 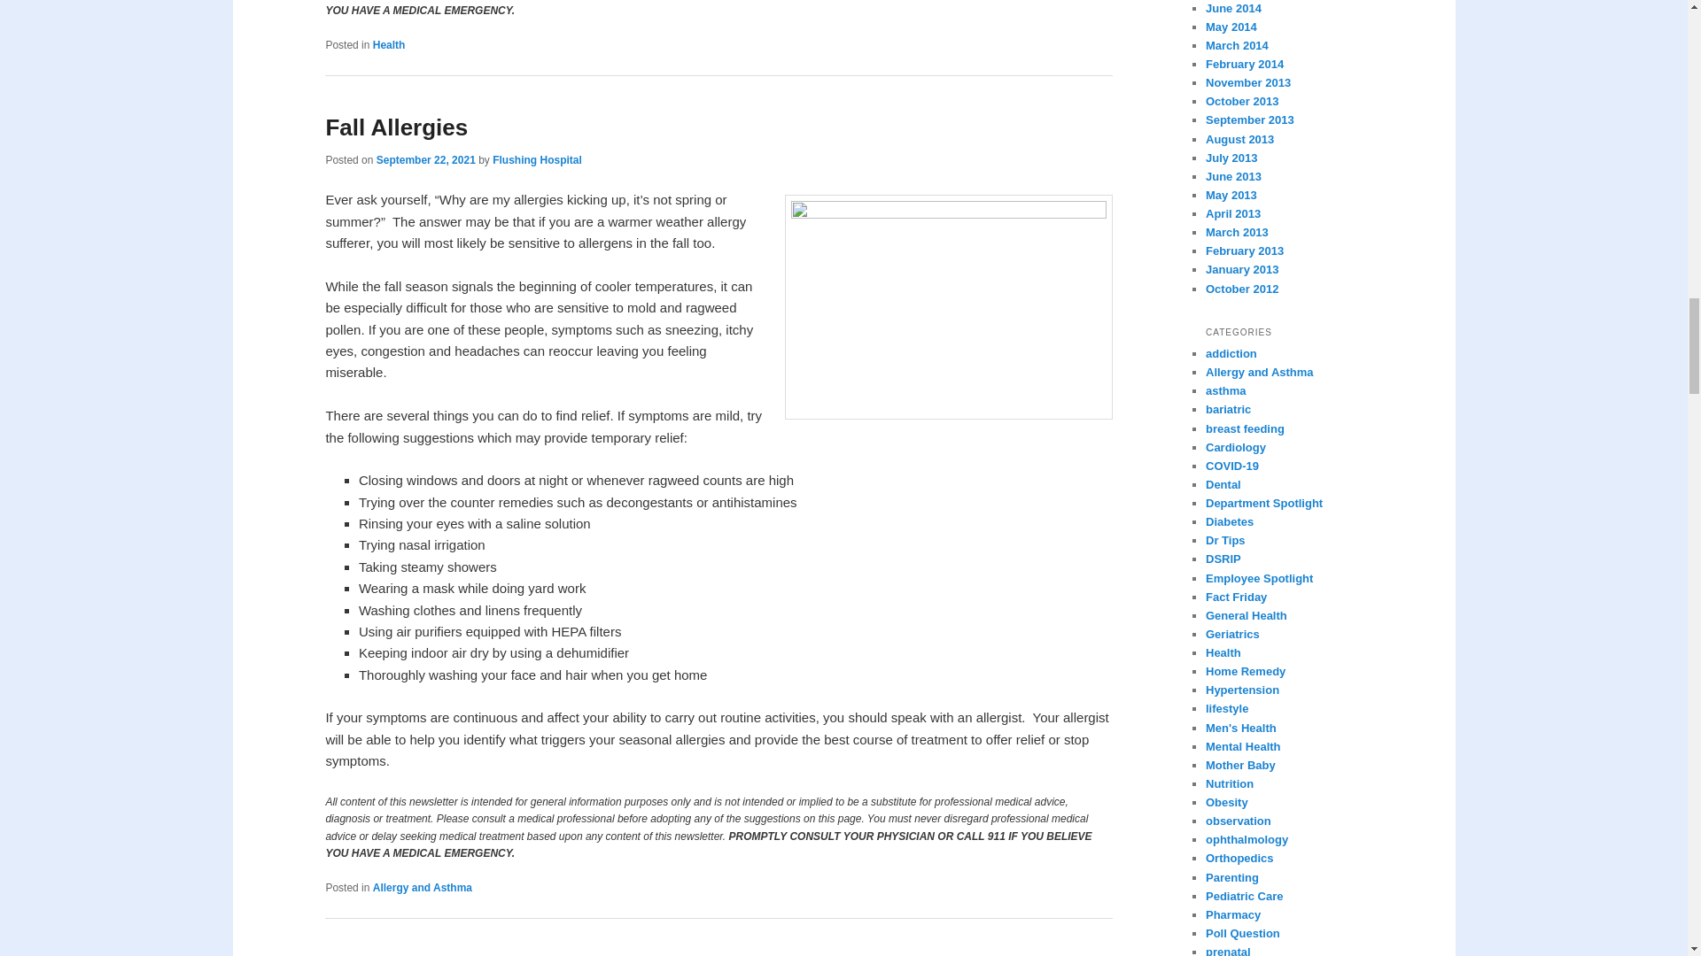 I want to click on September 22, 2021, so click(x=425, y=159).